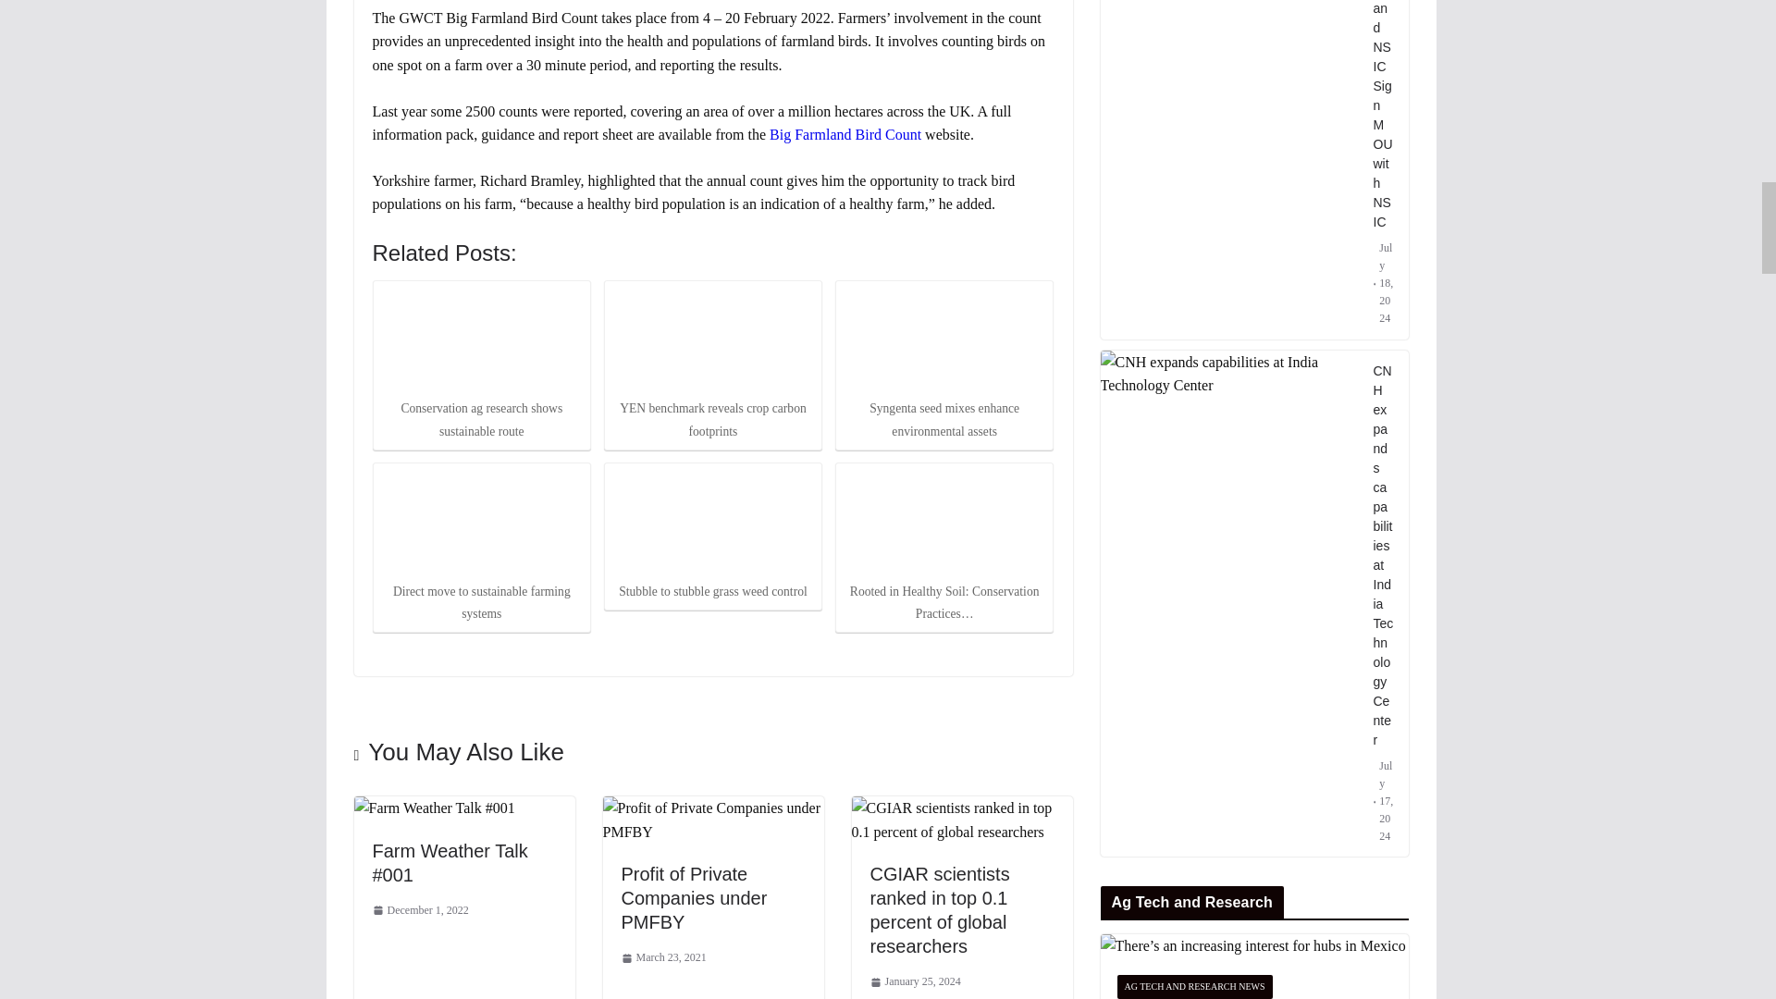 The height and width of the screenshot is (999, 1776). What do you see at coordinates (712, 339) in the screenshot?
I see `YEN benchmark reveals crop carbon footprints` at bounding box center [712, 339].